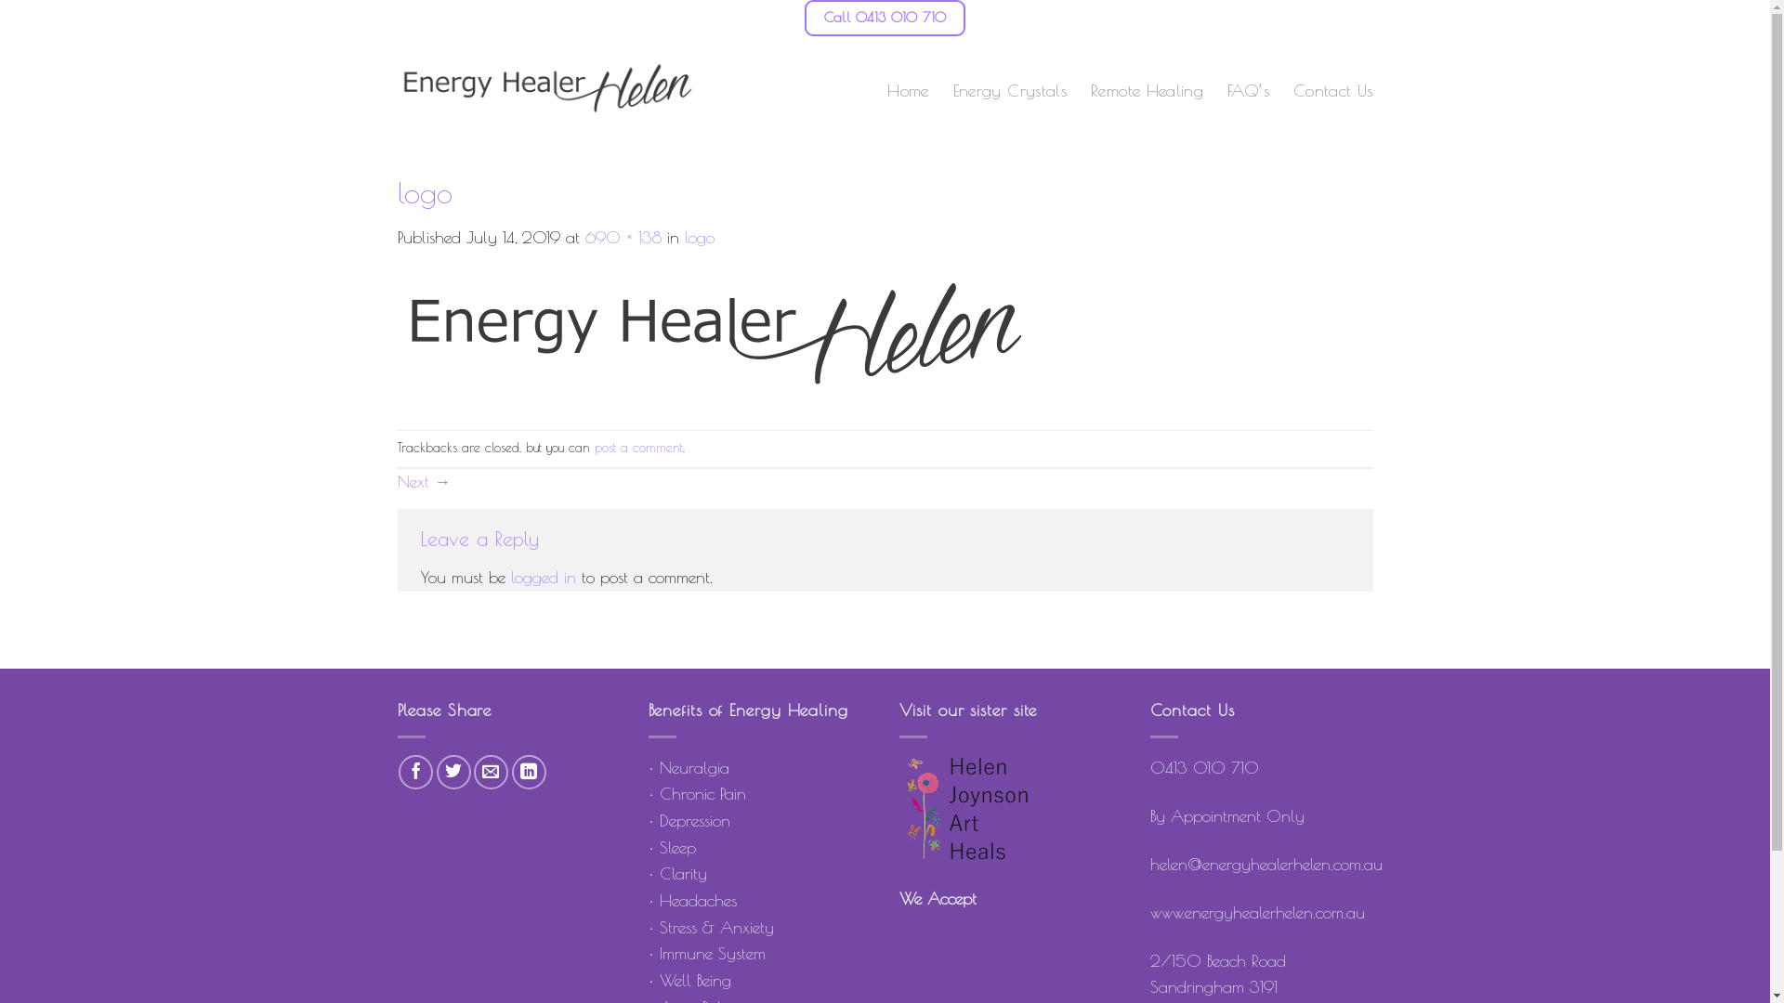 The width and height of the screenshot is (1784, 1003). What do you see at coordinates (548, 91) in the screenshot?
I see `Energy Healer Helen - Connect to your soul` at bounding box center [548, 91].